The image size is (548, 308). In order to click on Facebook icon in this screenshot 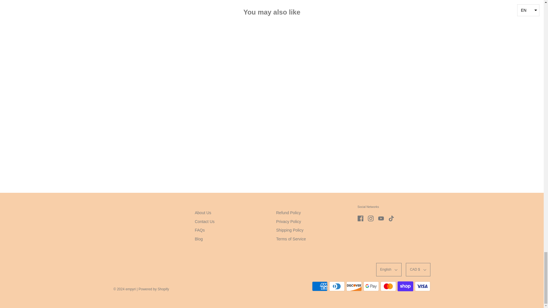, I will do `click(360, 218)`.